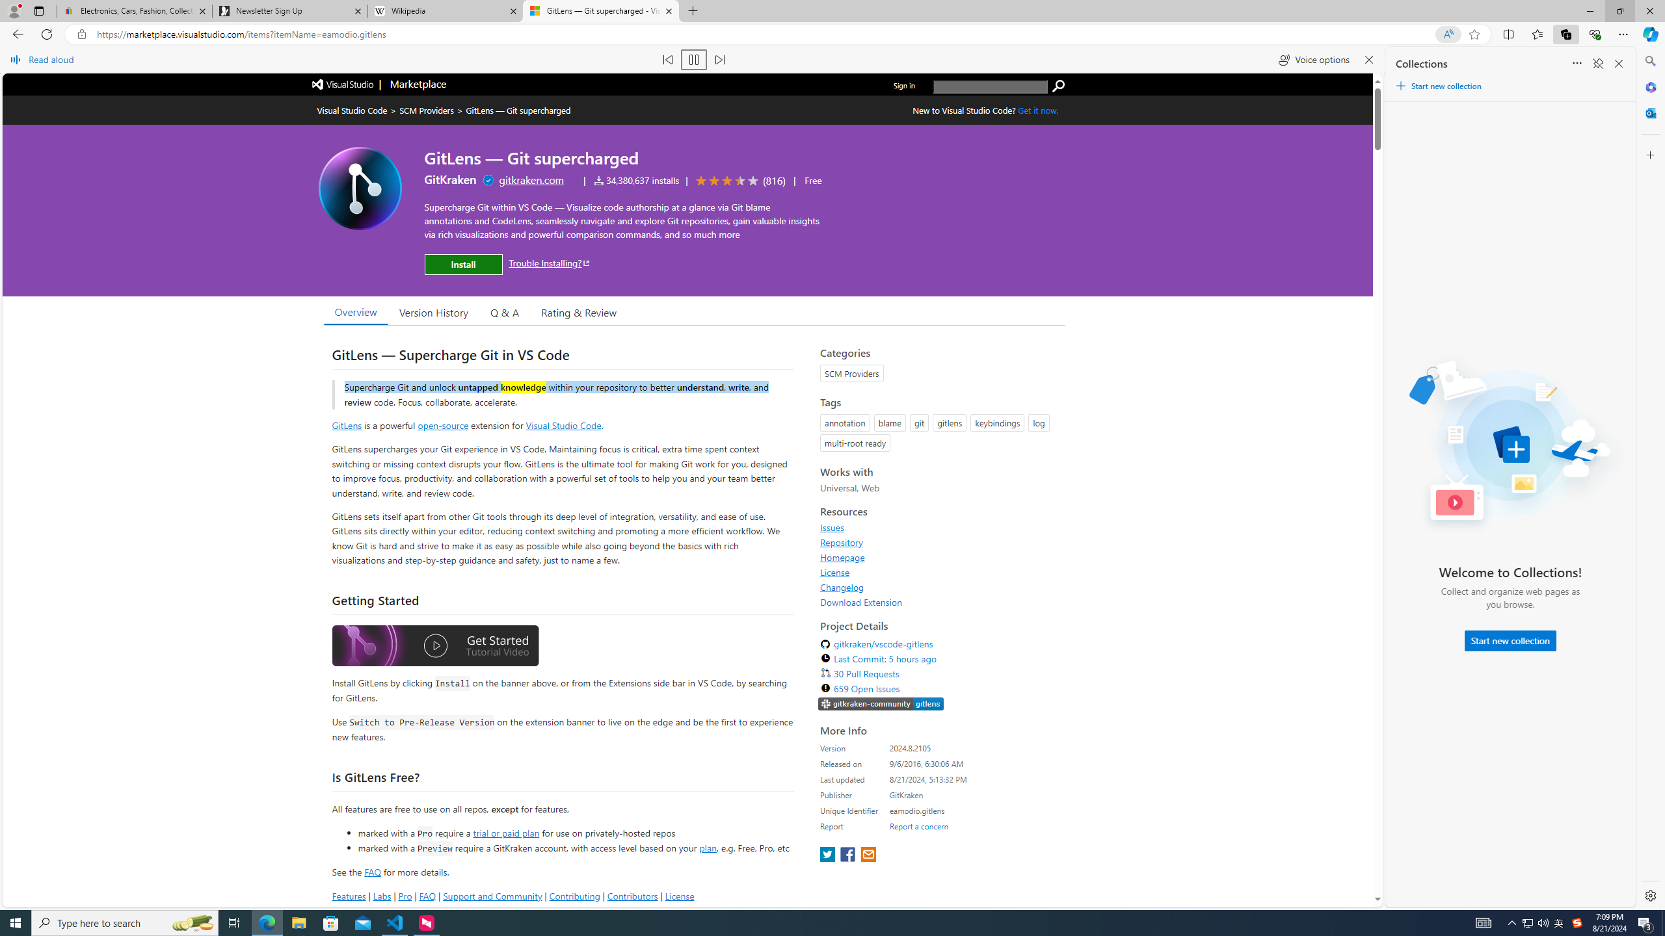  I want to click on License, so click(835, 572).